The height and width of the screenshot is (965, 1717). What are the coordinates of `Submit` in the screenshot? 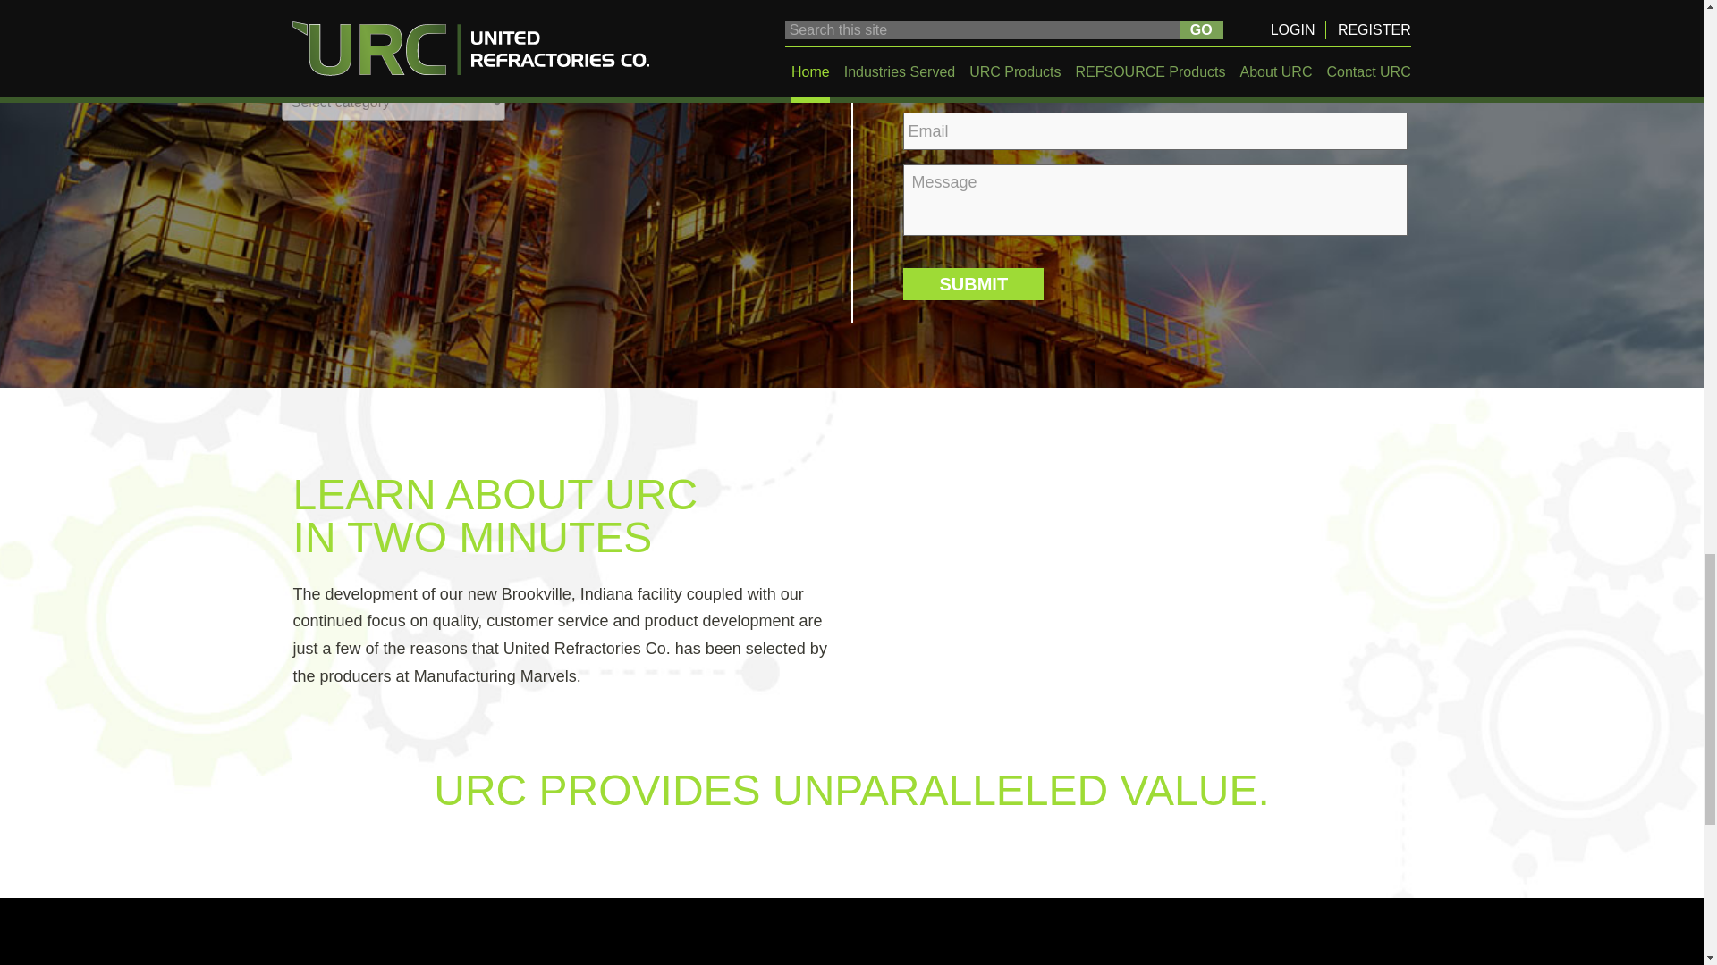 It's located at (973, 284).